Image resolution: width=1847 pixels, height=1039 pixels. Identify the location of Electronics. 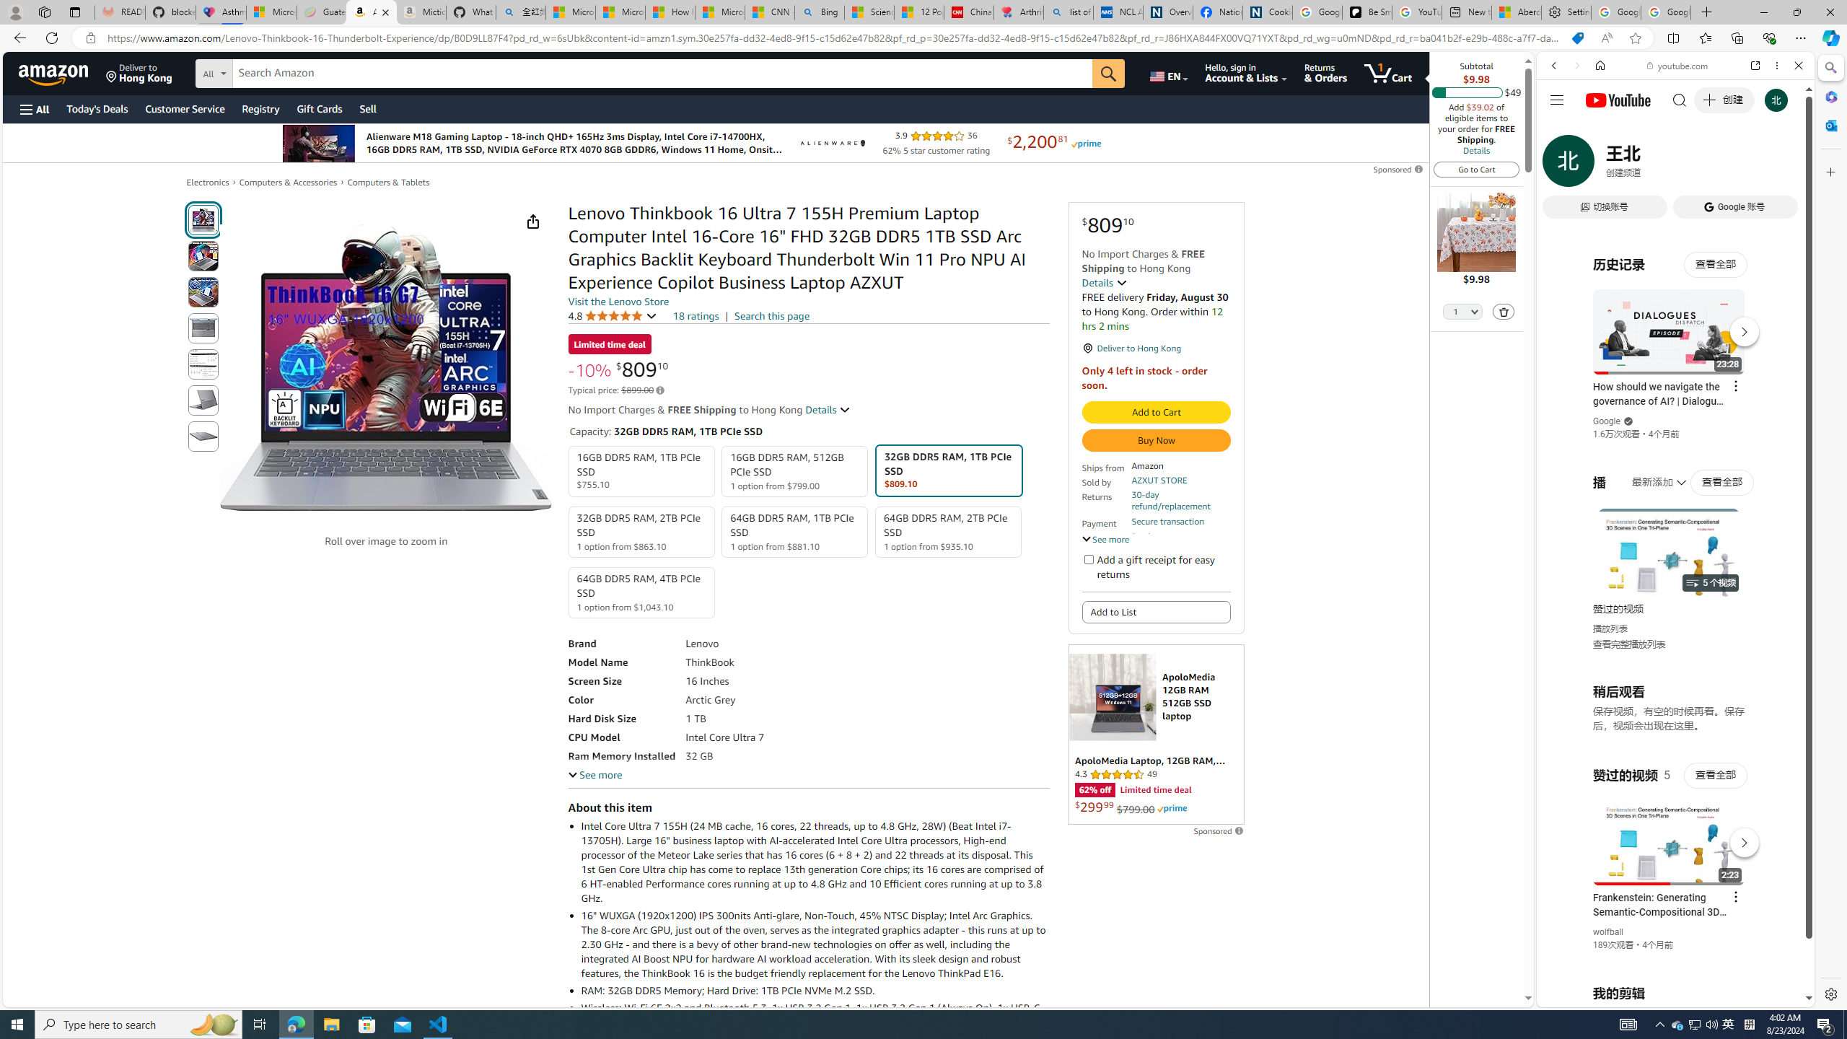
(208, 182).